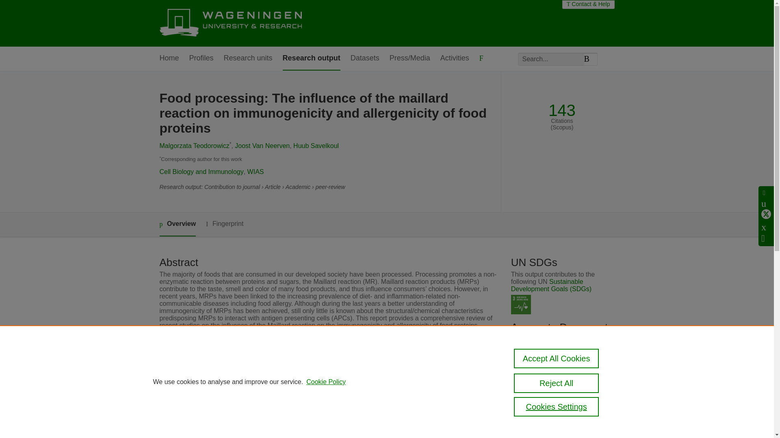  What do you see at coordinates (316, 146) in the screenshot?
I see `Huub Savelkoul` at bounding box center [316, 146].